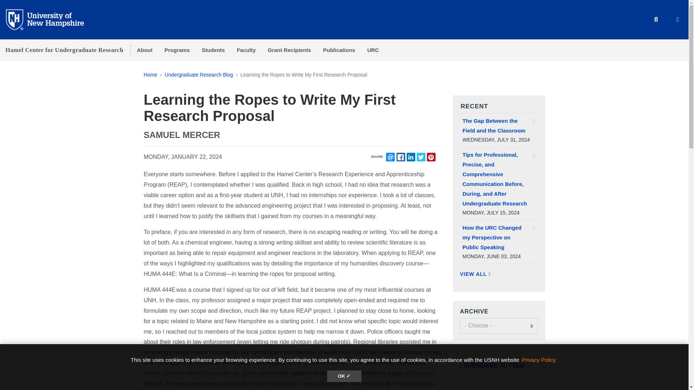  What do you see at coordinates (247, 50) in the screenshot?
I see `Faculty` at bounding box center [247, 50].